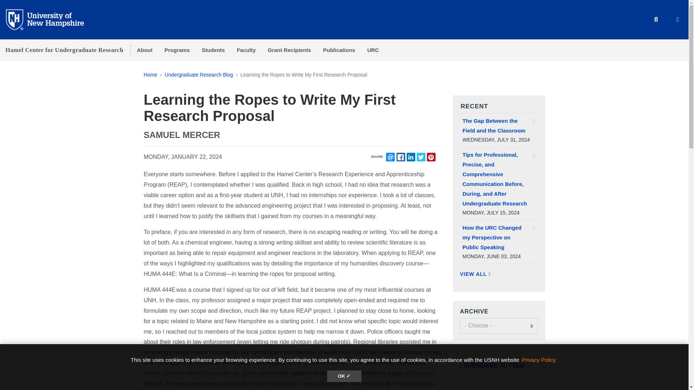  What do you see at coordinates (247, 50) in the screenshot?
I see `Faculty` at bounding box center [247, 50].